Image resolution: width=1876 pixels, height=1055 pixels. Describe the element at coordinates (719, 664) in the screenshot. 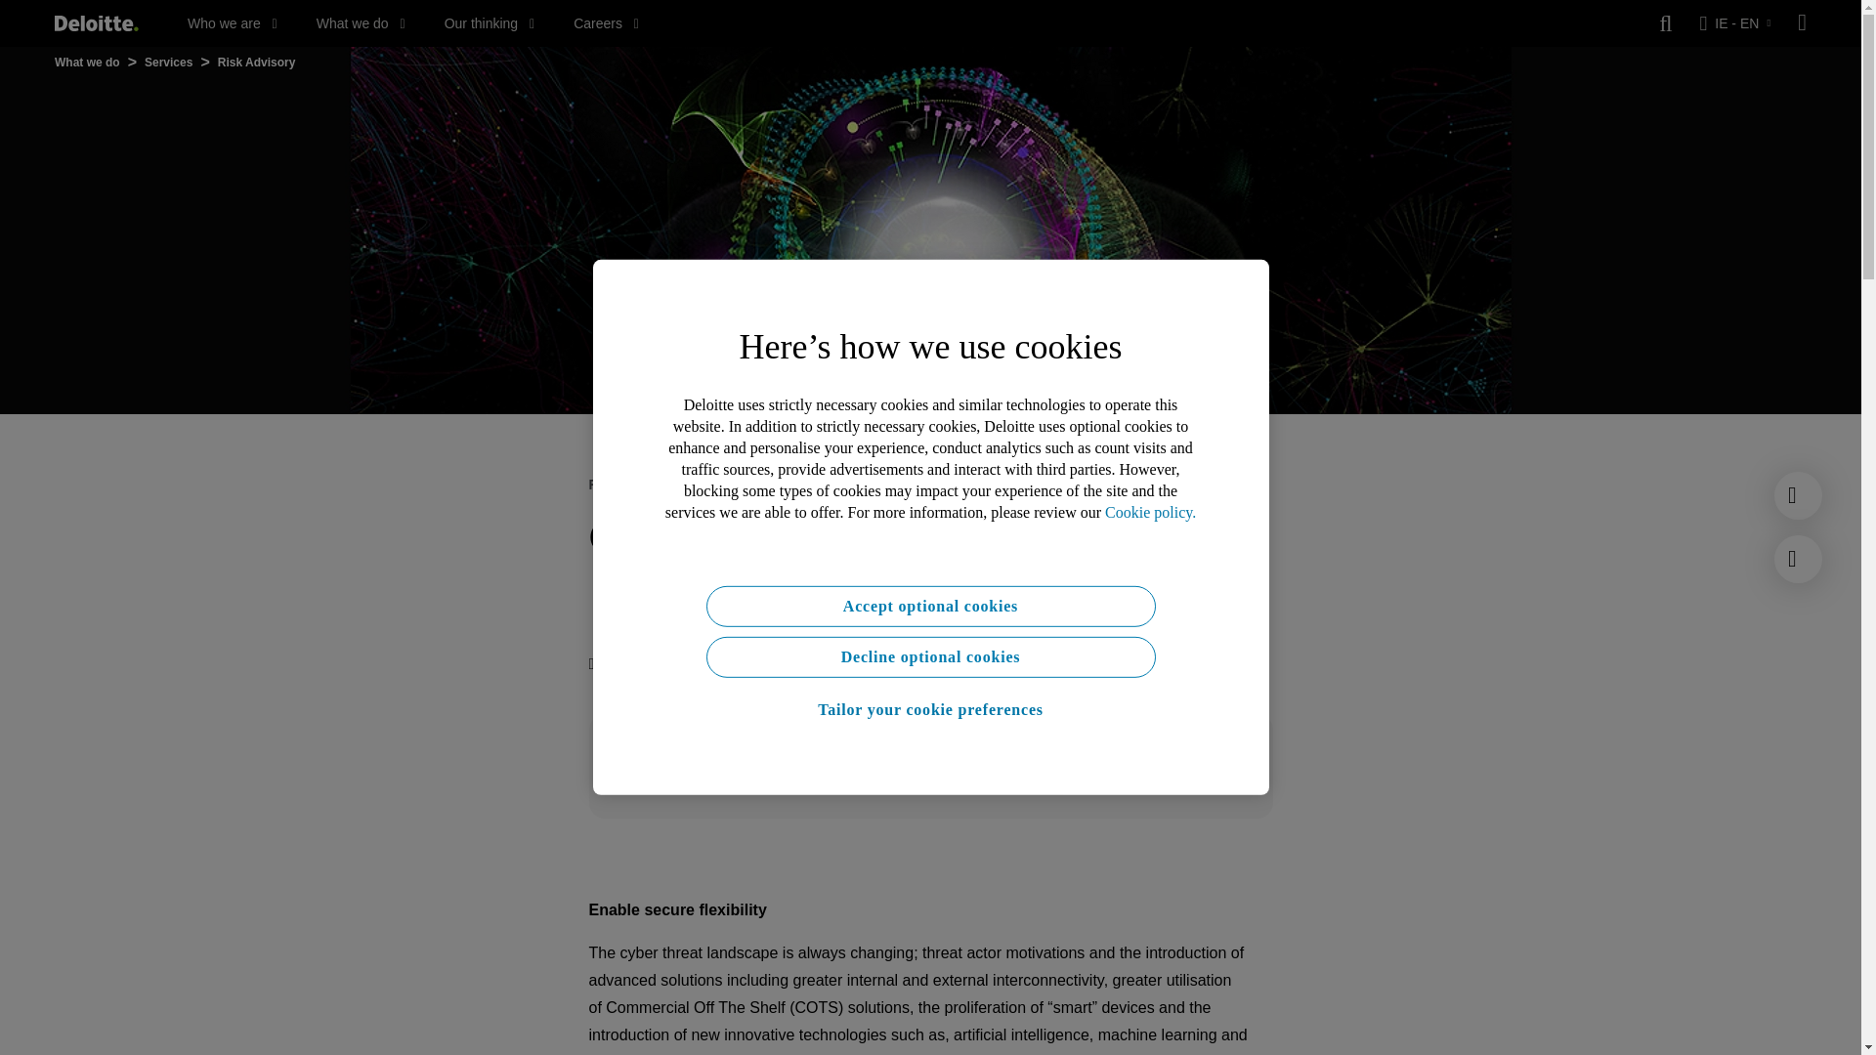

I see `share via...` at that location.